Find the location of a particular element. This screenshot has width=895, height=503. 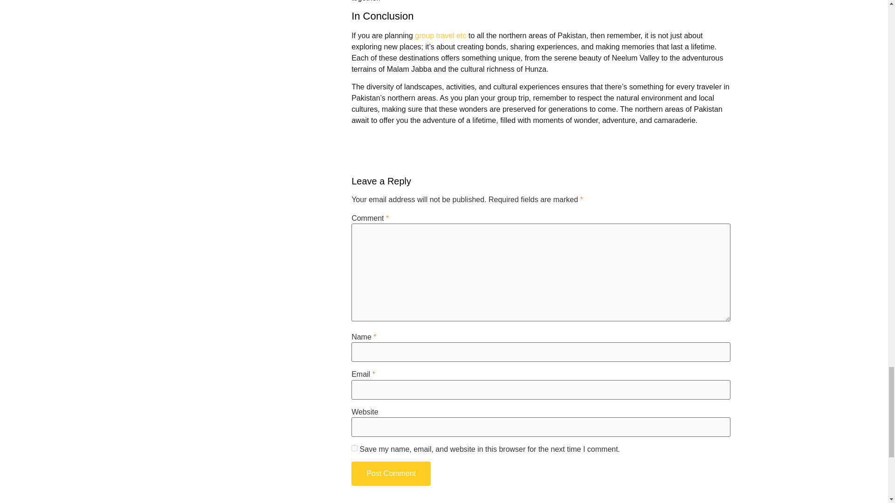

yes is located at coordinates (354, 448).